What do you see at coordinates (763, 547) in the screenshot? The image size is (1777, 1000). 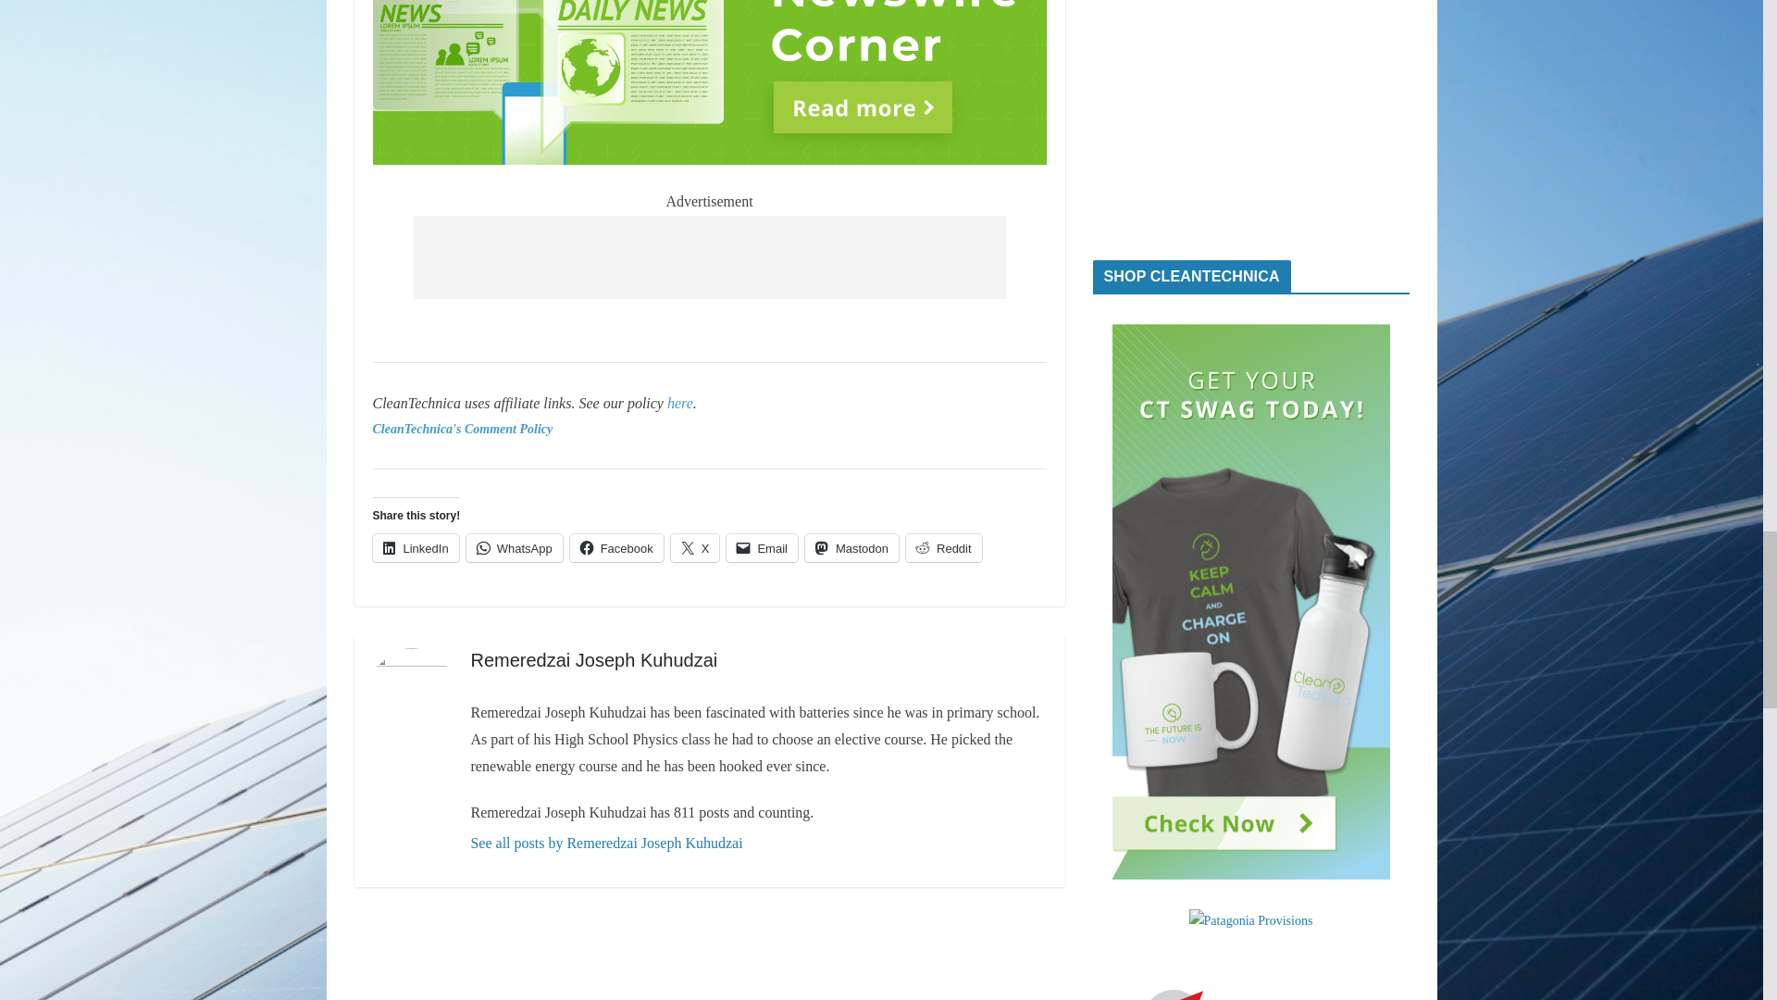 I see `Click to email a link to a friend` at bounding box center [763, 547].